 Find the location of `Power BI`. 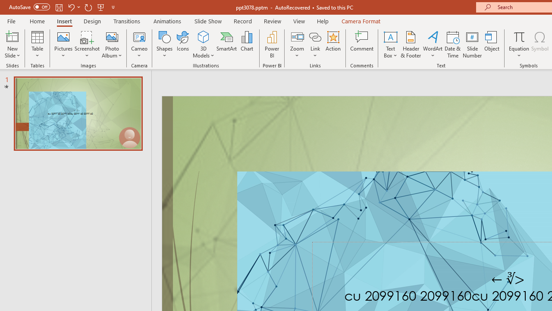

Power BI is located at coordinates (272, 44).